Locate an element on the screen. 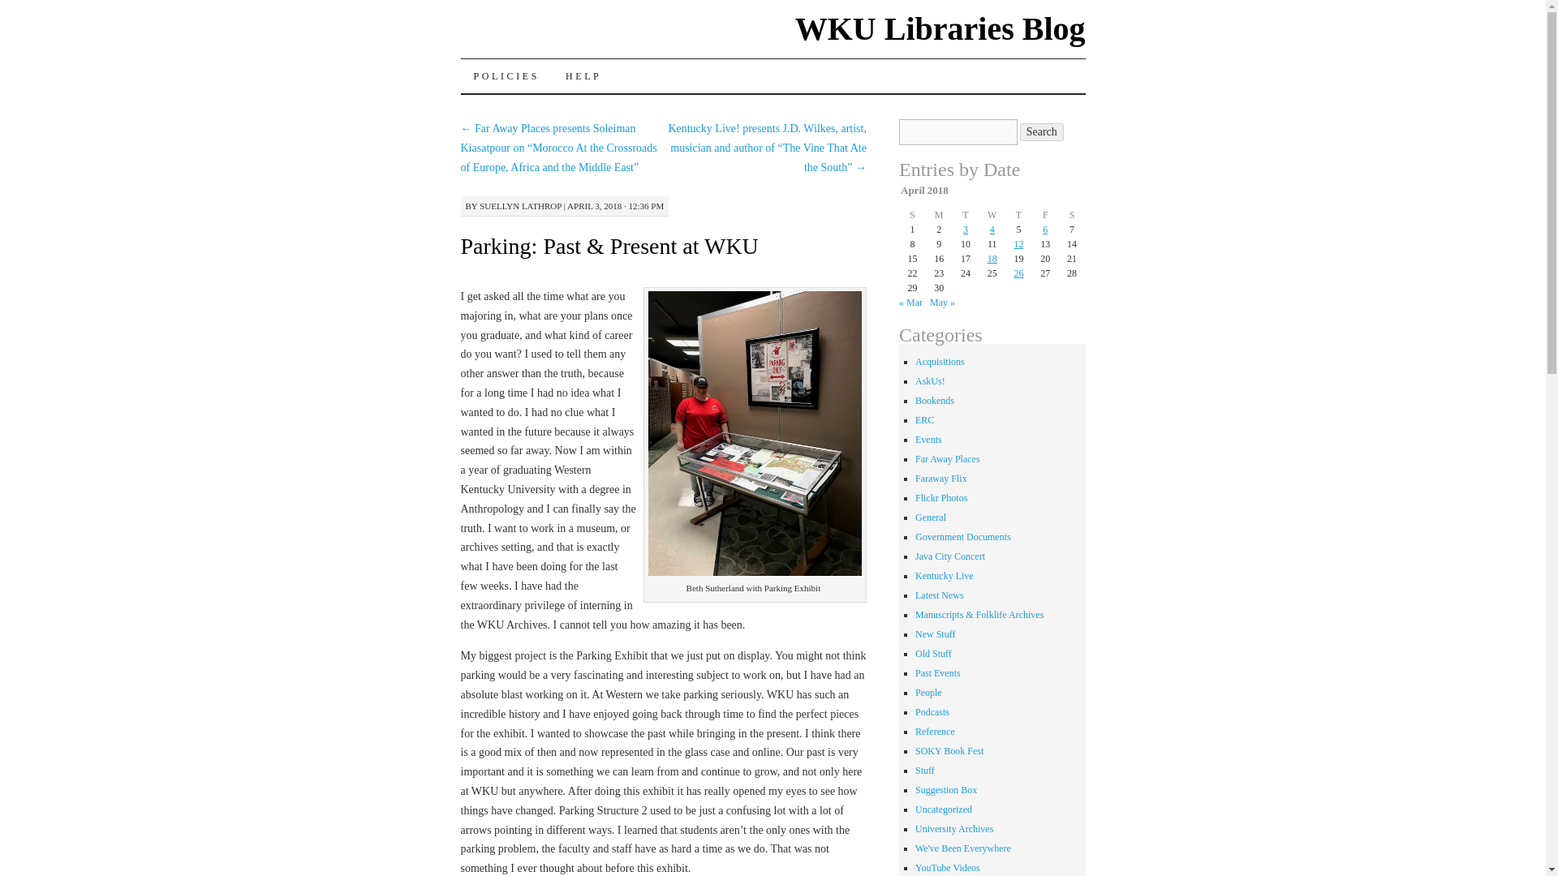  Saturday is located at coordinates (1073, 214).